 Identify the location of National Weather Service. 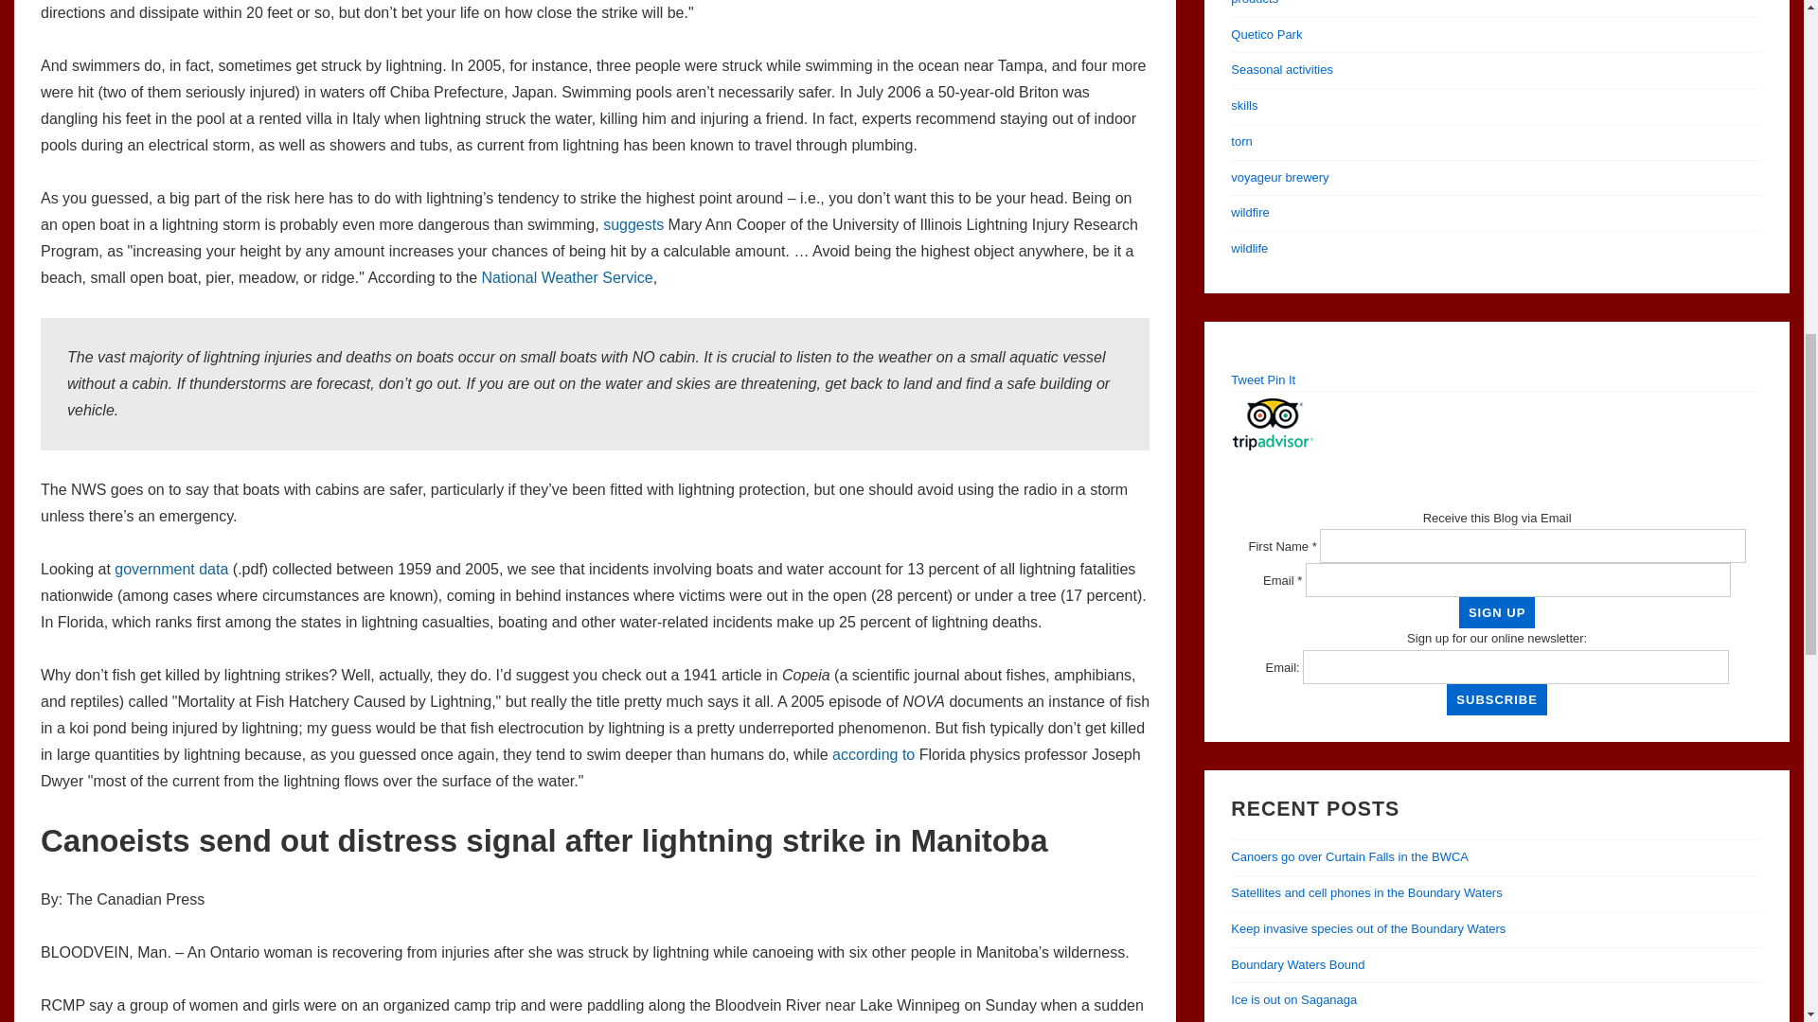
(566, 278).